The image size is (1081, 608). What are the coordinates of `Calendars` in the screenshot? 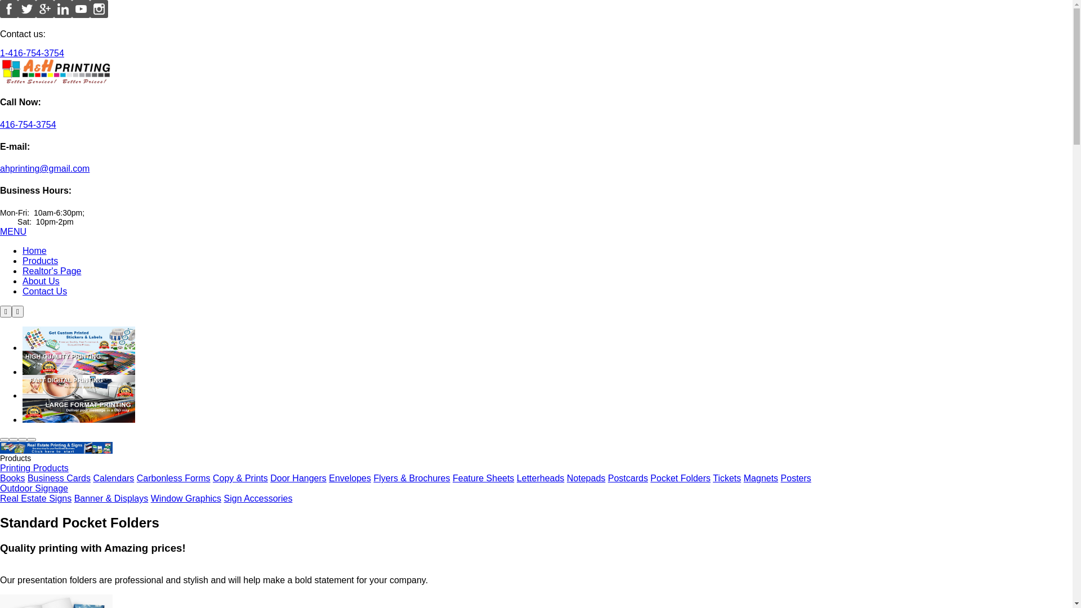 It's located at (114, 479).